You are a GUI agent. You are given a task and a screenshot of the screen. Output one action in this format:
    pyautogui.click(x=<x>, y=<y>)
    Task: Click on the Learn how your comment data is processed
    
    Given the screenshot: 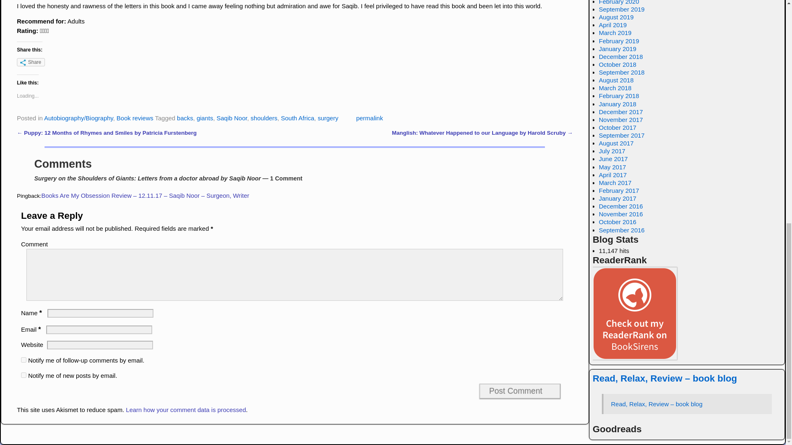 What is the action you would take?
    pyautogui.click(x=186, y=410)
    